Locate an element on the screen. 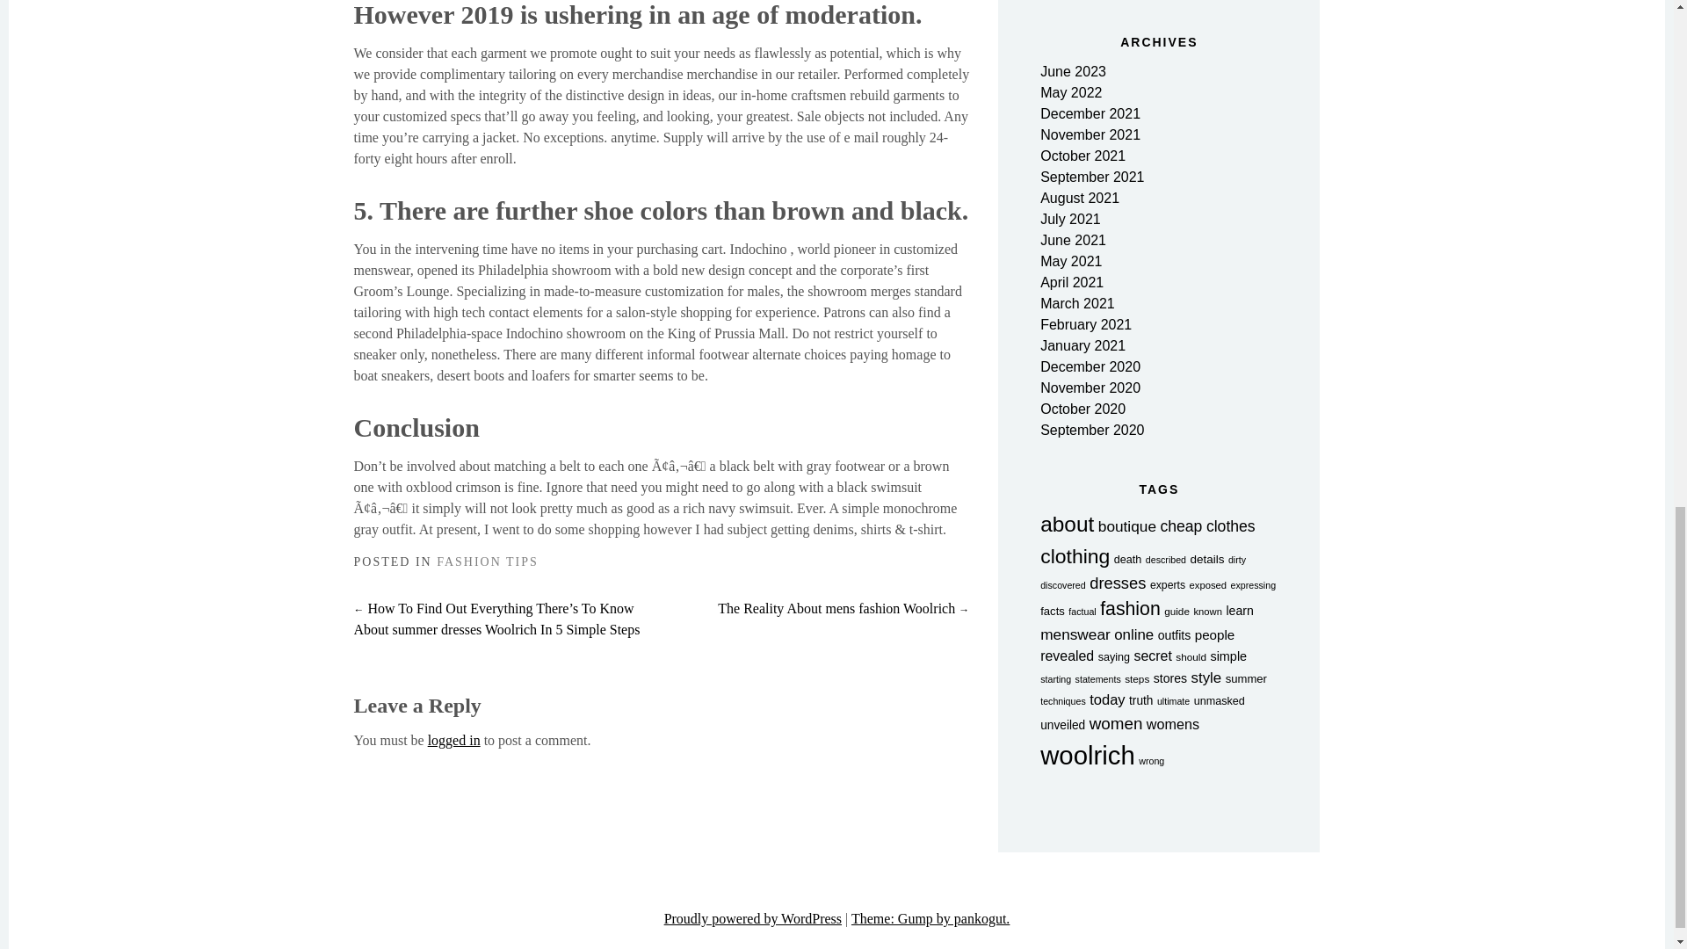  October 2021 is located at coordinates (1082, 155).